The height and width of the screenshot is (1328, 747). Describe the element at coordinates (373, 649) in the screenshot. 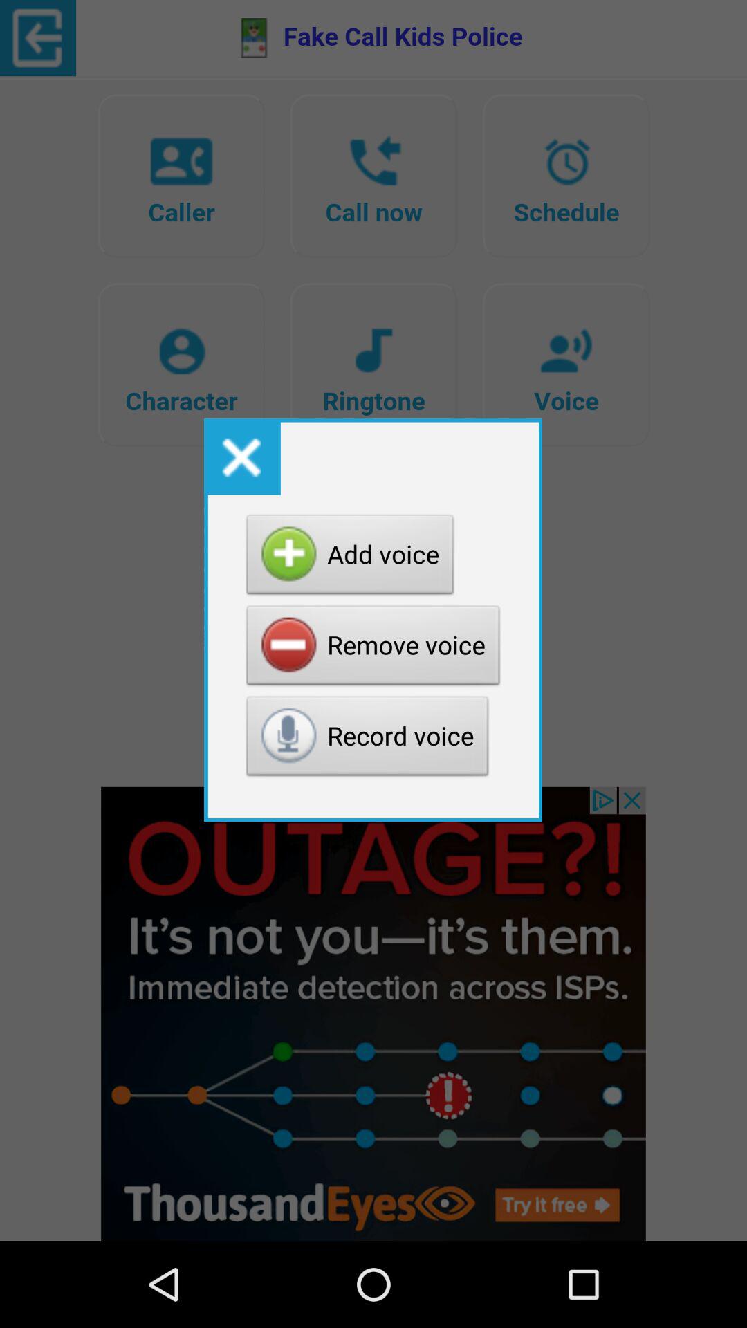

I see `click item below add voice button` at that location.